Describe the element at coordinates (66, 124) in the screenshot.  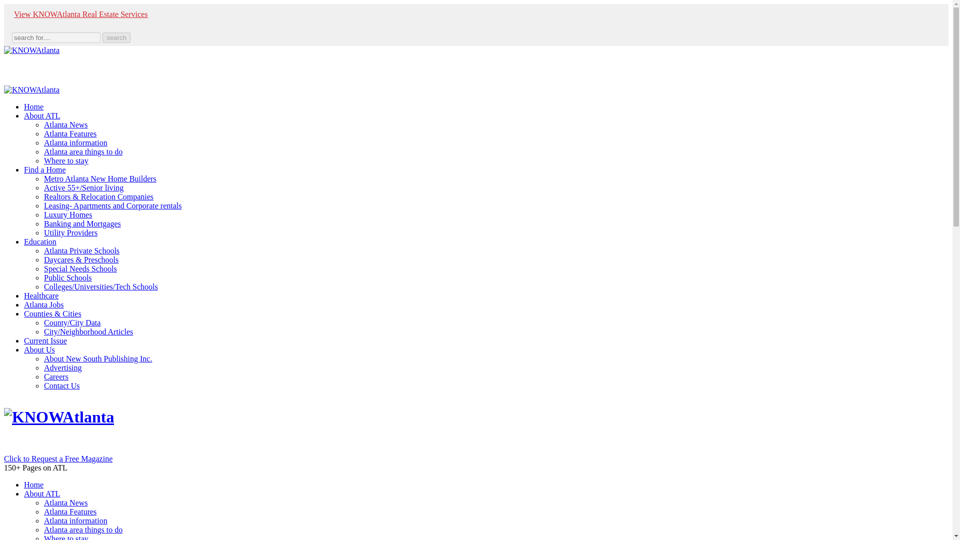
I see `Atlanta News` at that location.